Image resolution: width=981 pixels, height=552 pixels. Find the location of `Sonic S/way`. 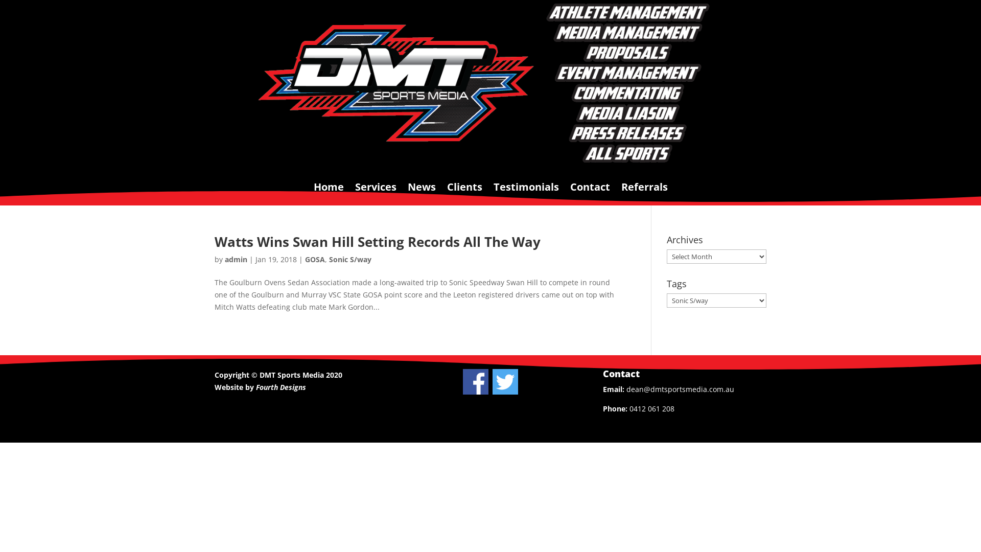

Sonic S/way is located at coordinates (351, 260).